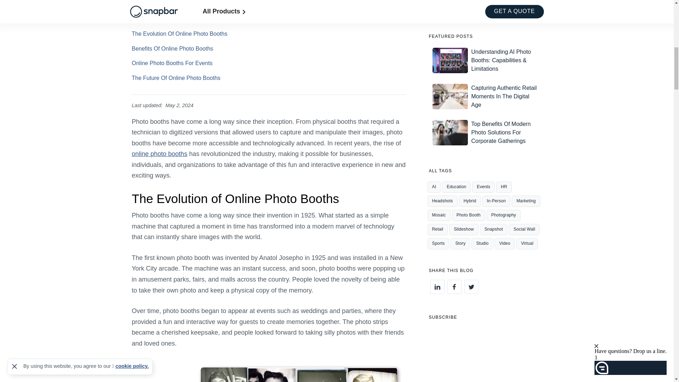 Image resolution: width=679 pixels, height=382 pixels. Describe the element at coordinates (456, 187) in the screenshot. I see `Education` at that location.